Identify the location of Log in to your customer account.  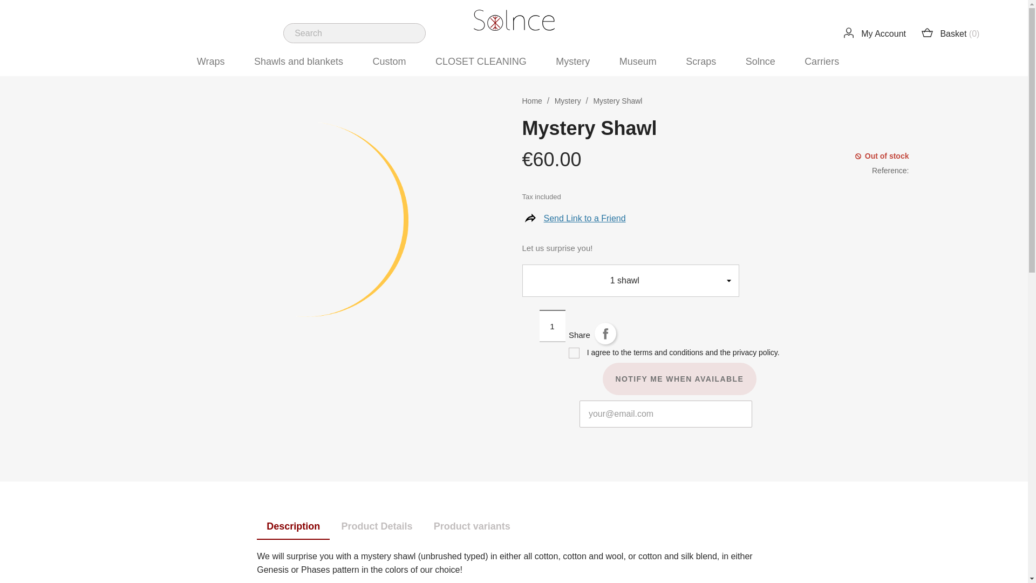
(873, 33).